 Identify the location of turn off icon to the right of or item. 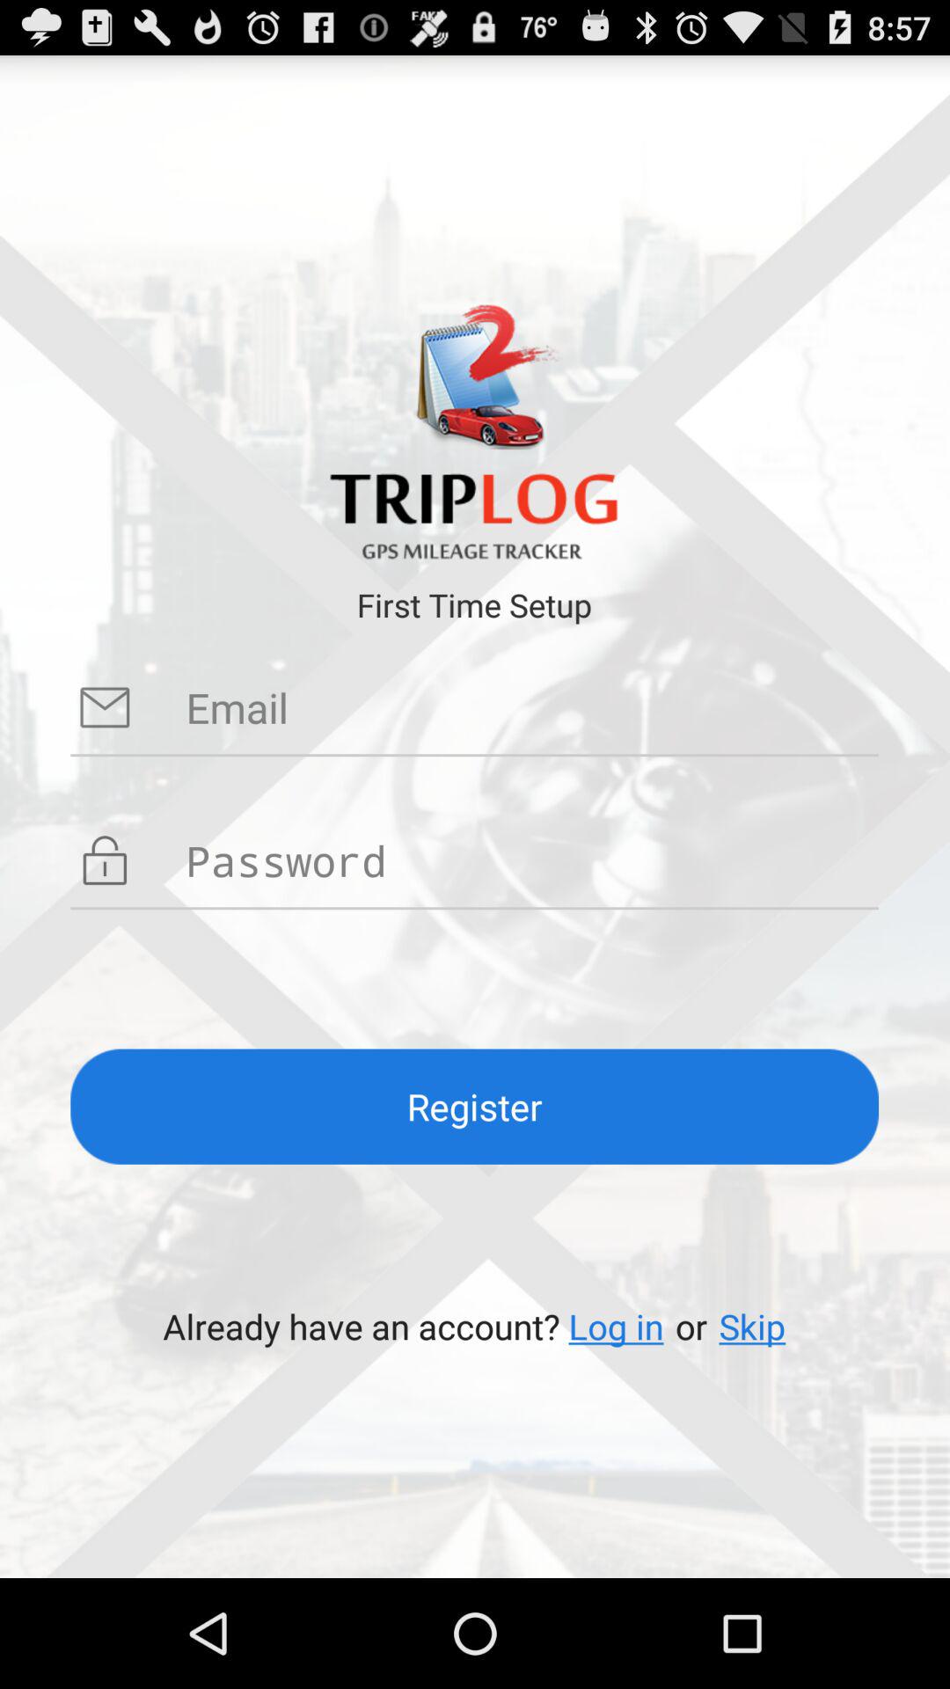
(752, 1327).